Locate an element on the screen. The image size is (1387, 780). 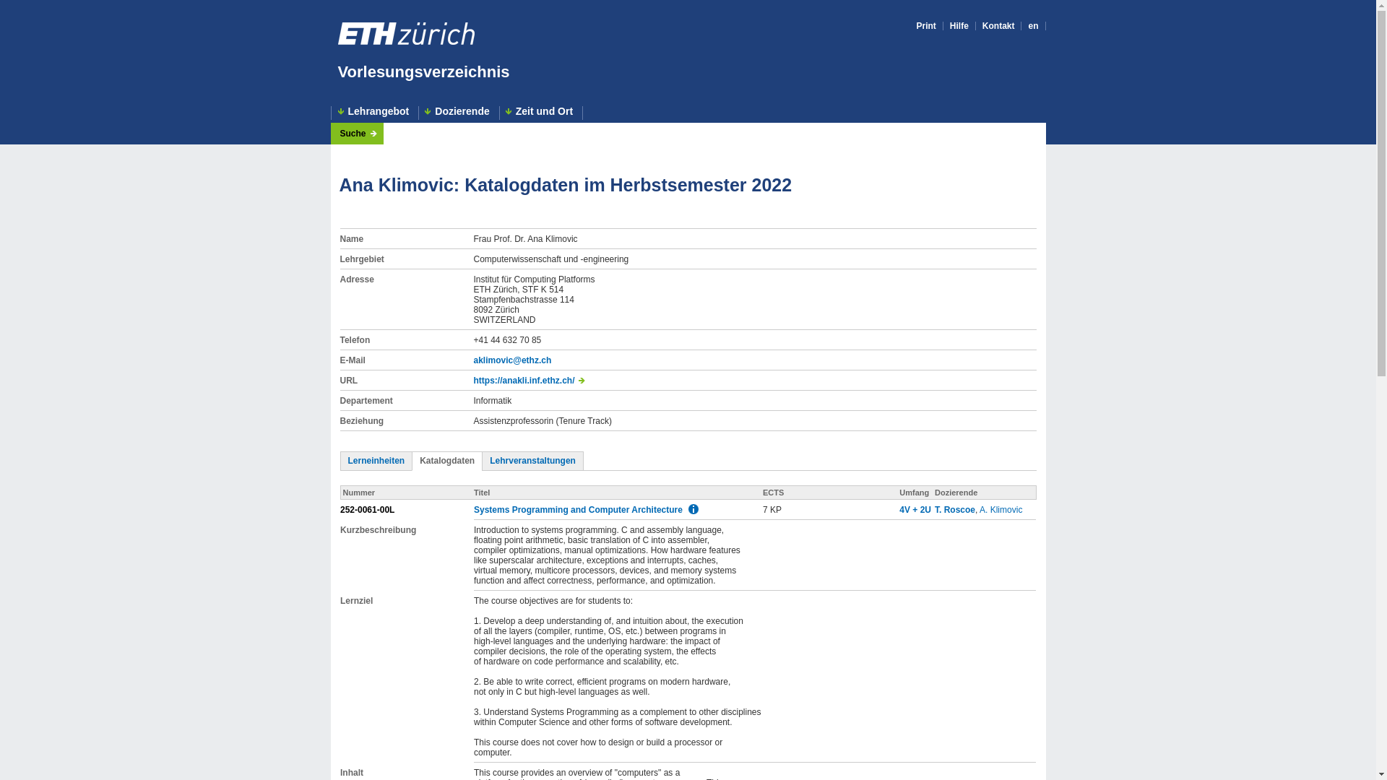
Lehrangebot is located at coordinates (376, 113).